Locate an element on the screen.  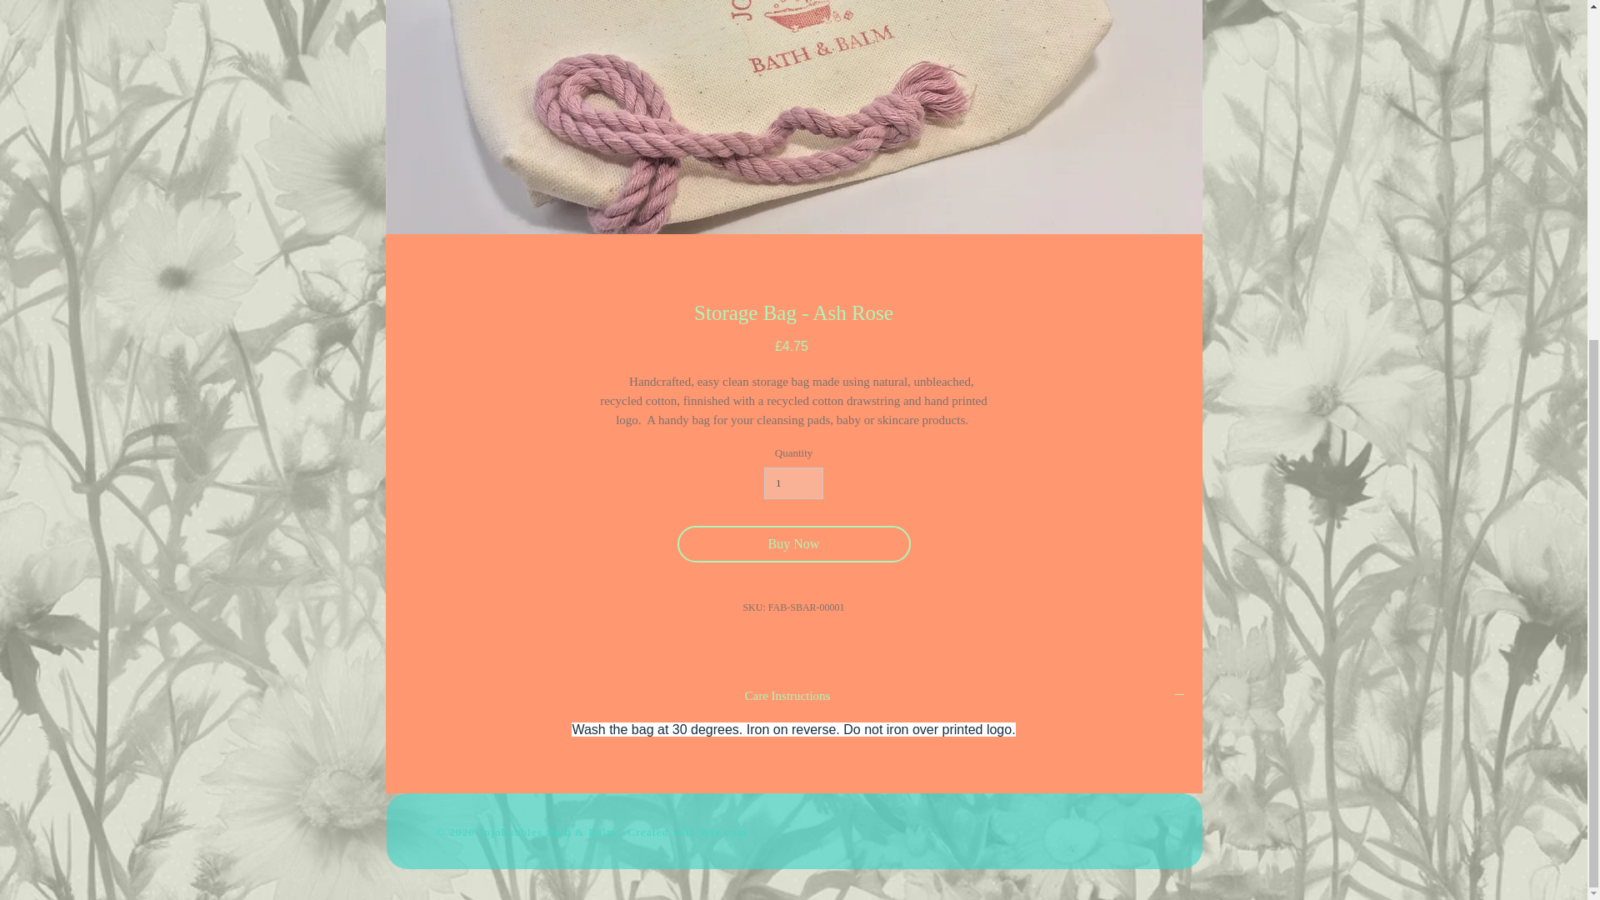
1 is located at coordinates (793, 483).